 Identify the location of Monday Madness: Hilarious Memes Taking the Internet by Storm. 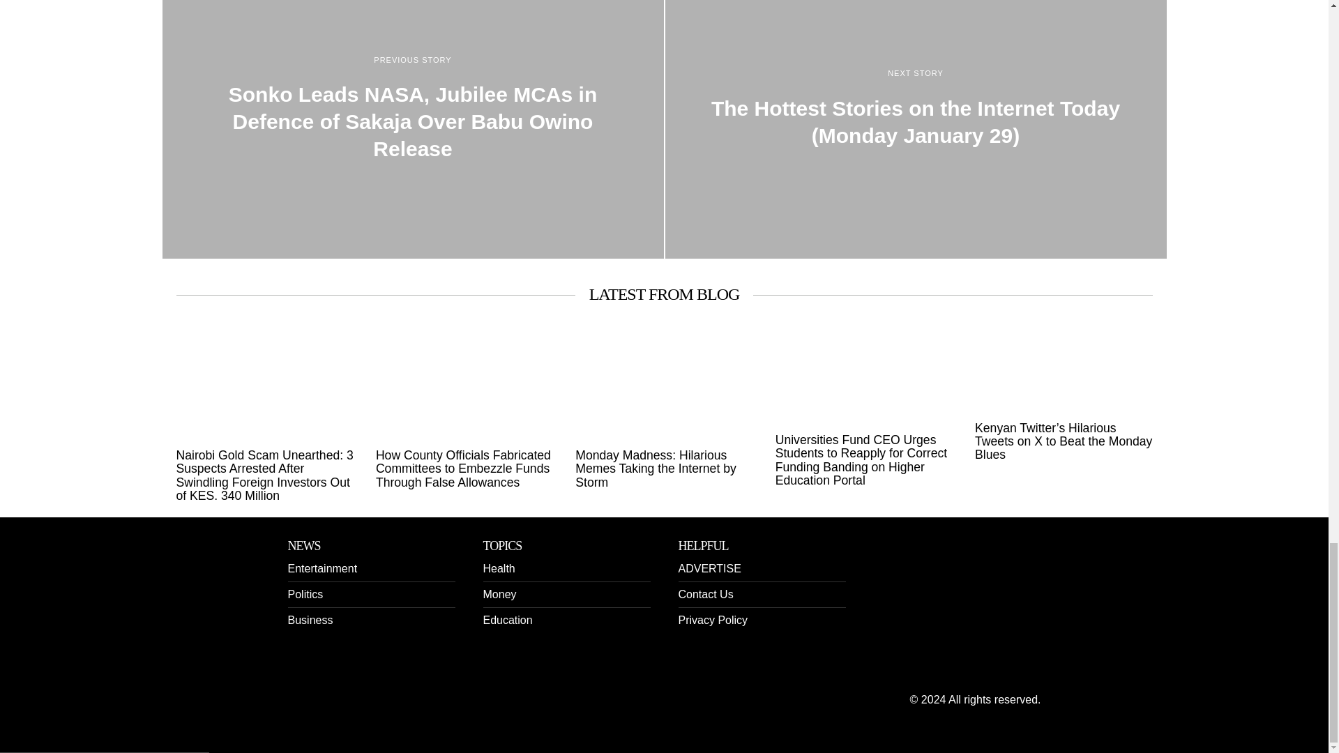
(664, 469).